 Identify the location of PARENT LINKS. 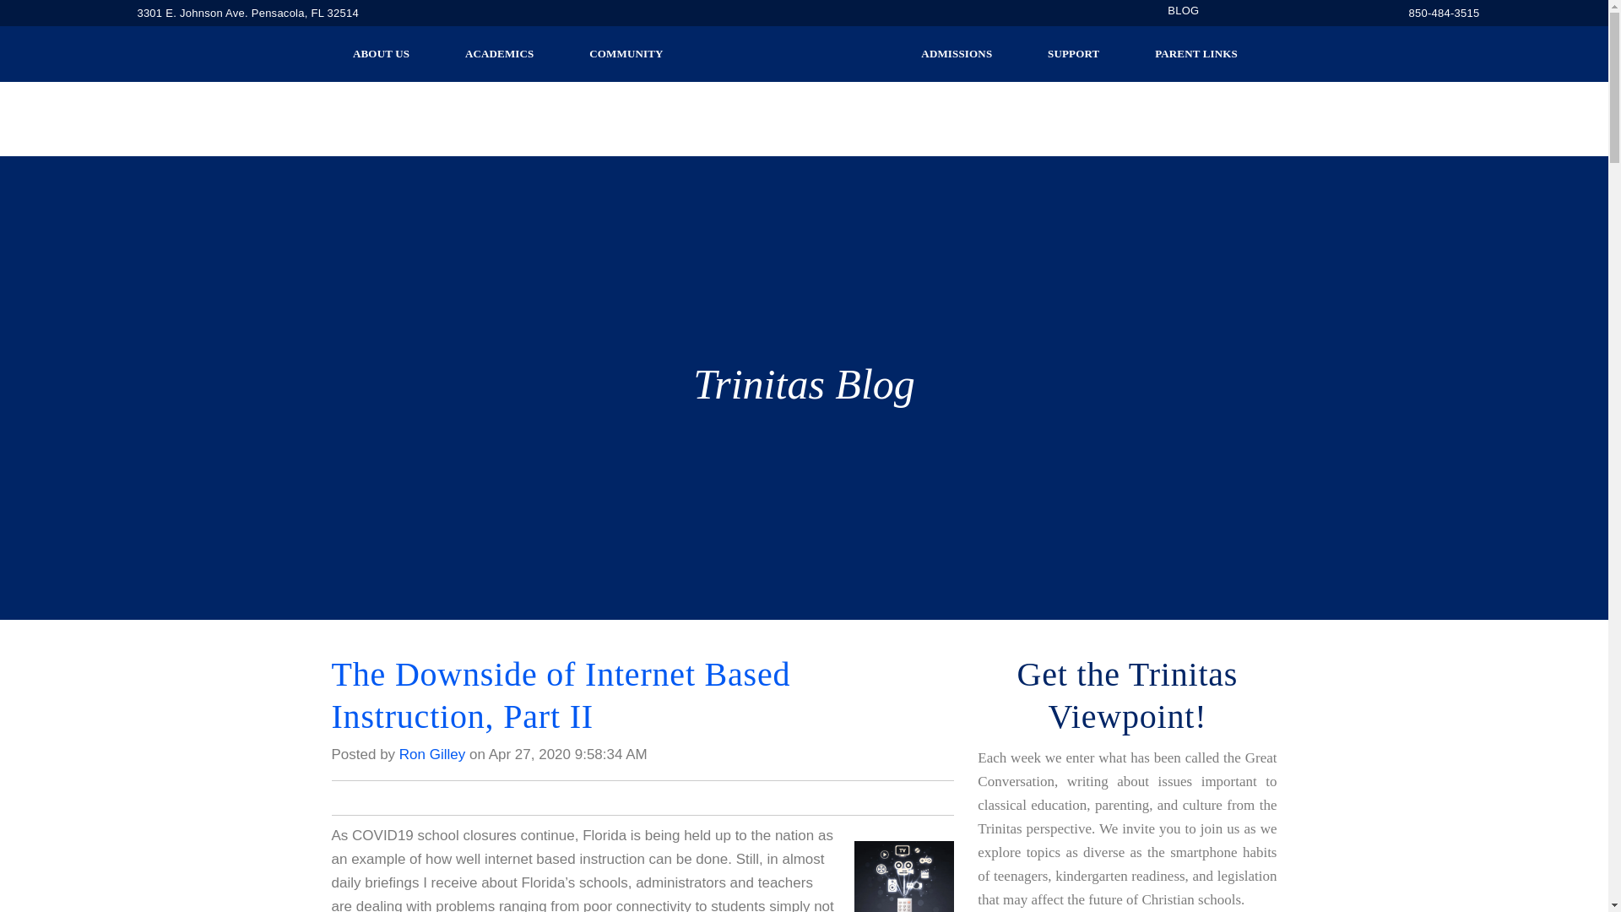
(1195, 54).